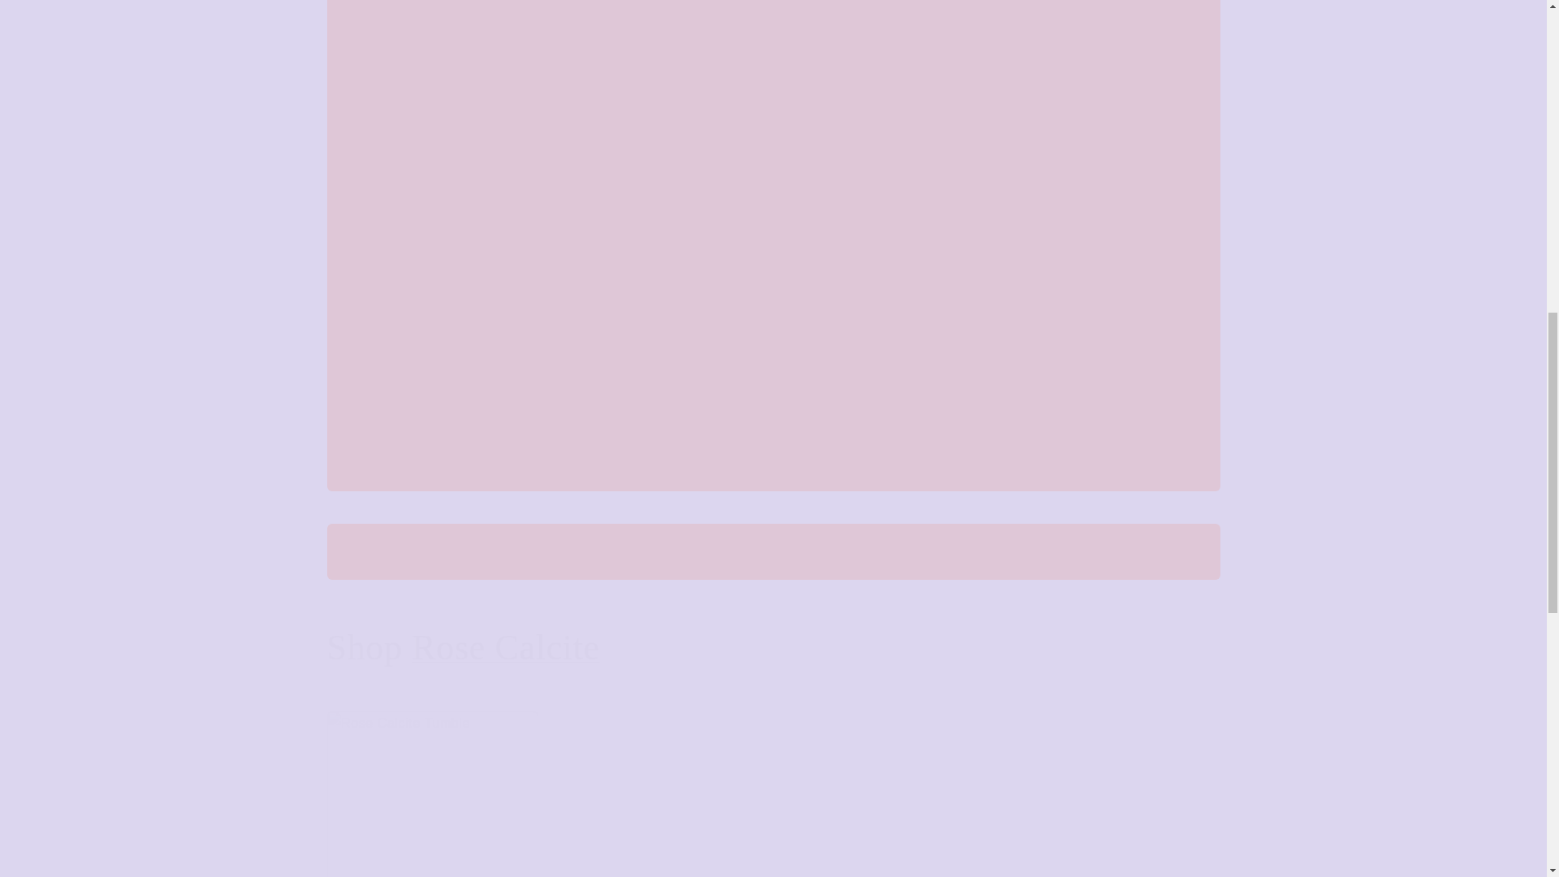 The height and width of the screenshot is (877, 1559). What do you see at coordinates (773, 375) in the screenshot?
I see `How to use:` at bounding box center [773, 375].